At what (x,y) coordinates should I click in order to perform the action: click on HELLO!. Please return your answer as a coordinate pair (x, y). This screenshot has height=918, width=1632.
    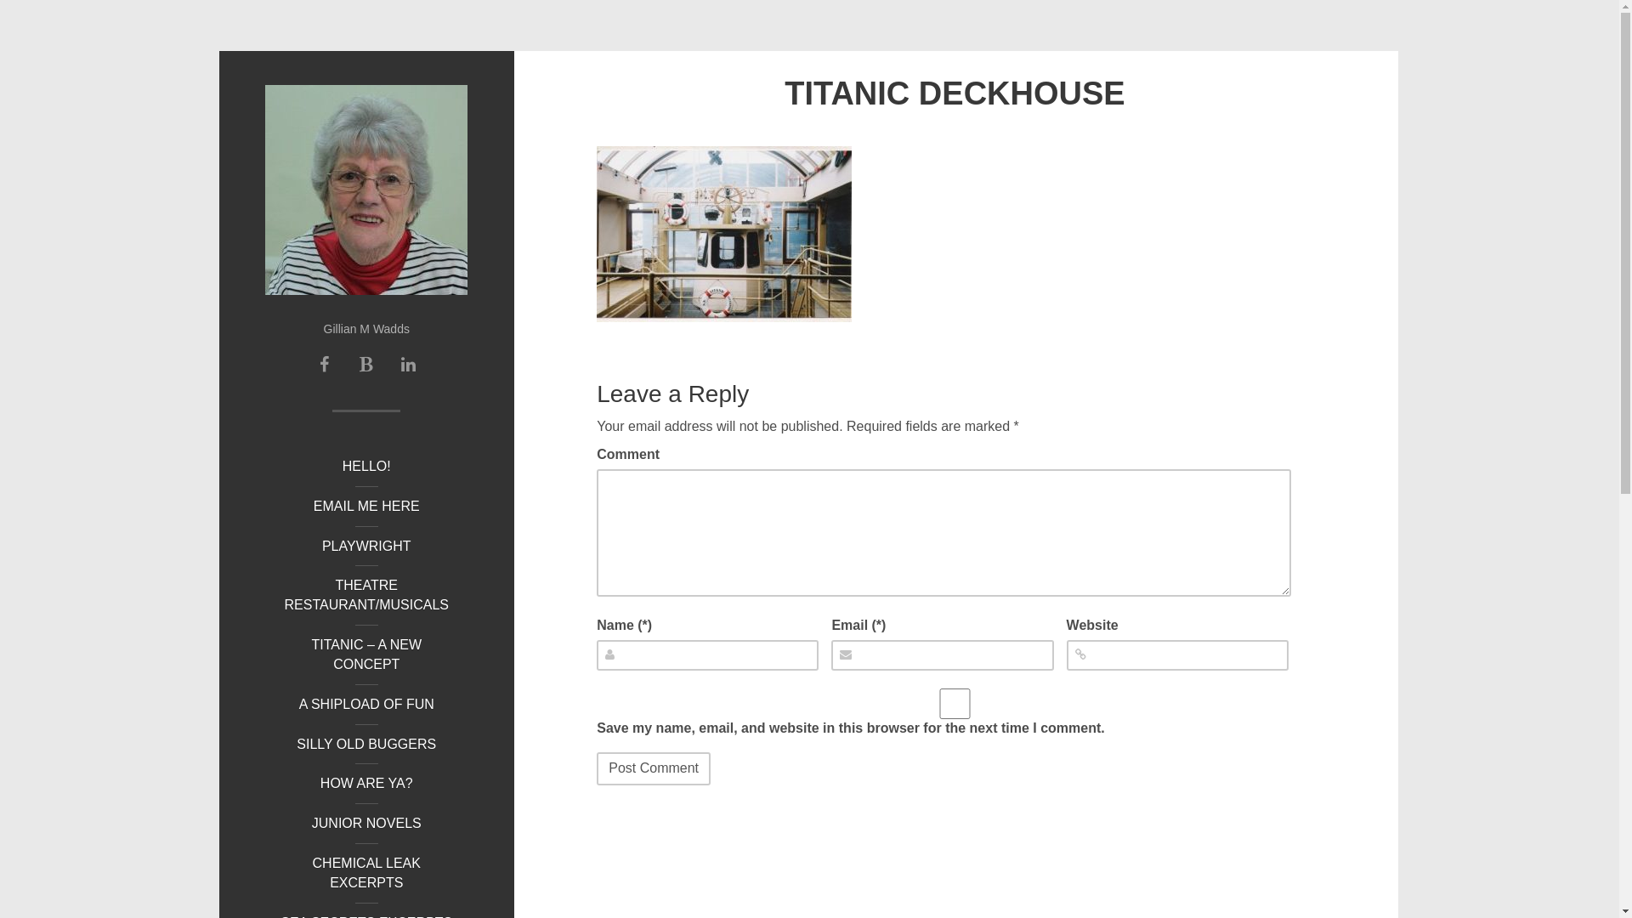
    Looking at the image, I should click on (366, 467).